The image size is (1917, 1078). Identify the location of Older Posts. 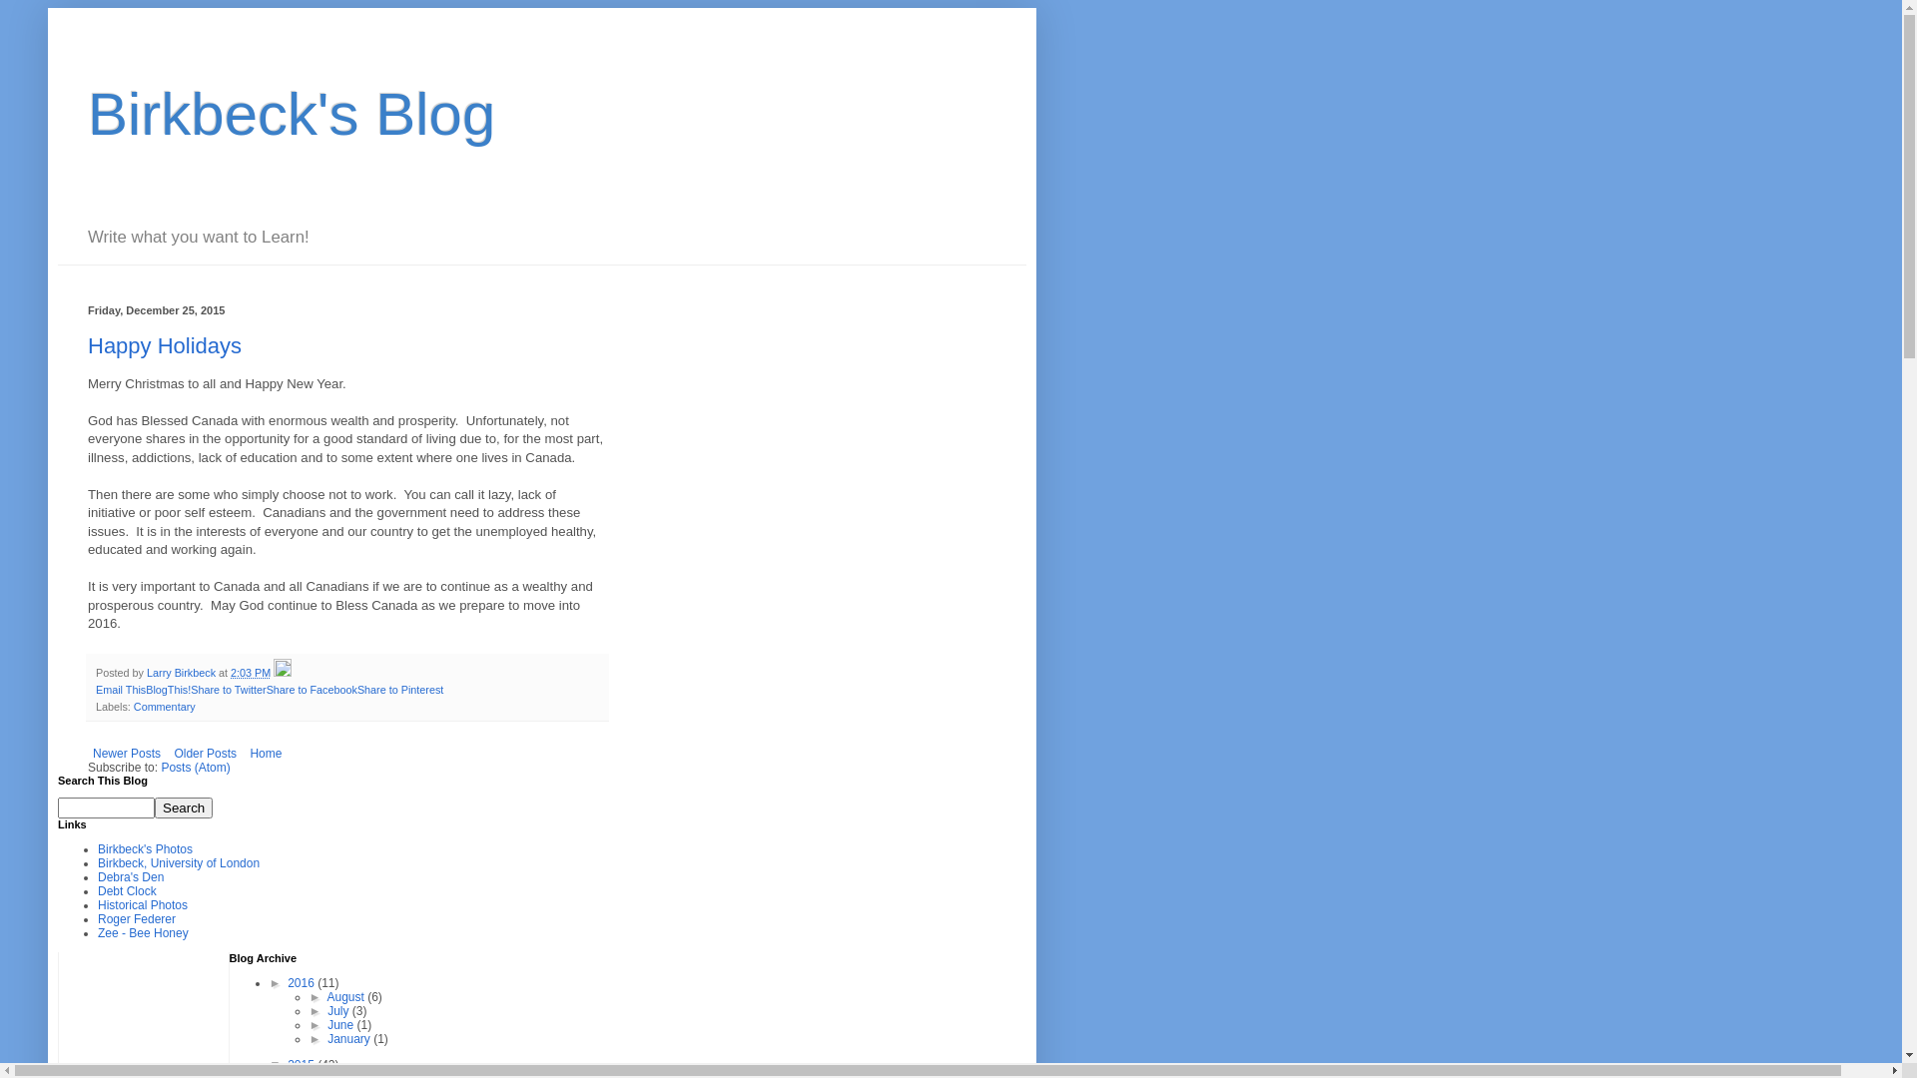
(206, 754).